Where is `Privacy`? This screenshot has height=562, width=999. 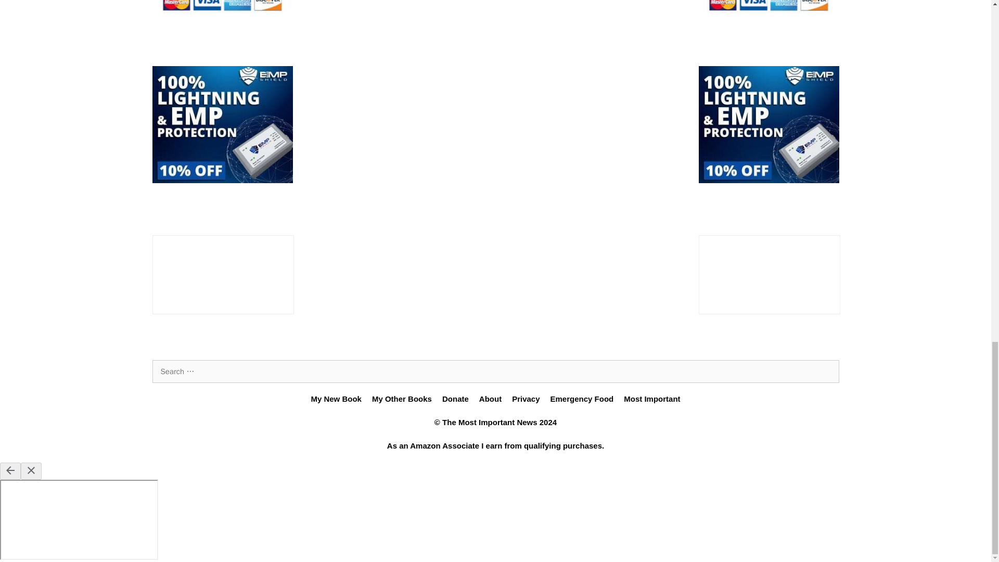 Privacy is located at coordinates (526, 399).